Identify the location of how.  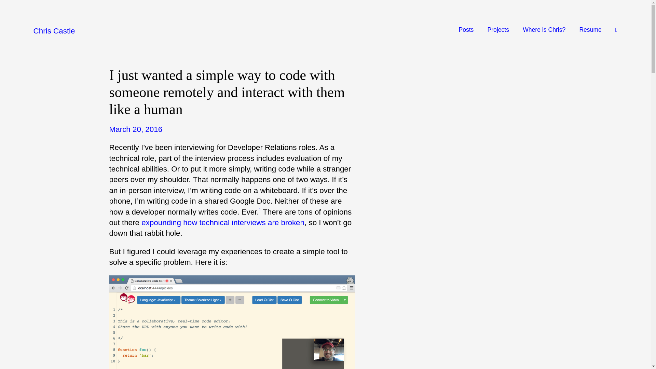
(190, 223).